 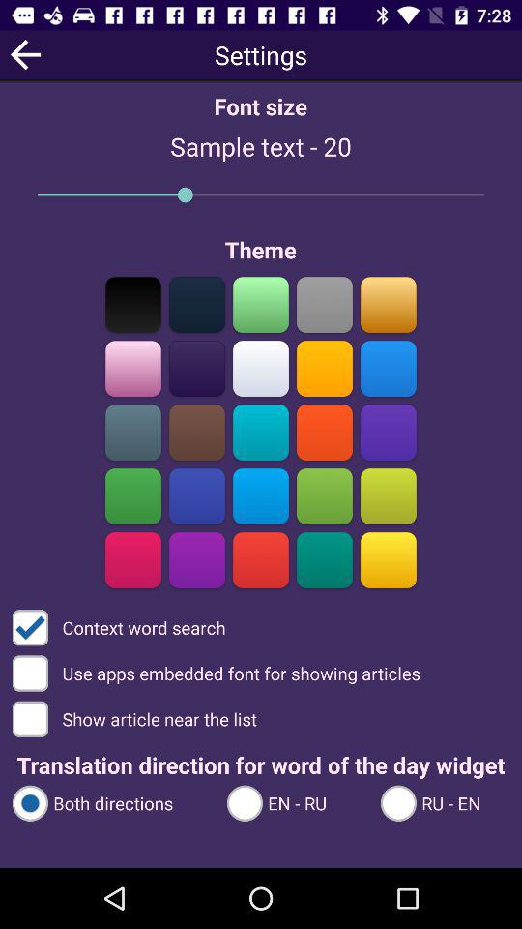 I want to click on change theme color, so click(x=197, y=559).